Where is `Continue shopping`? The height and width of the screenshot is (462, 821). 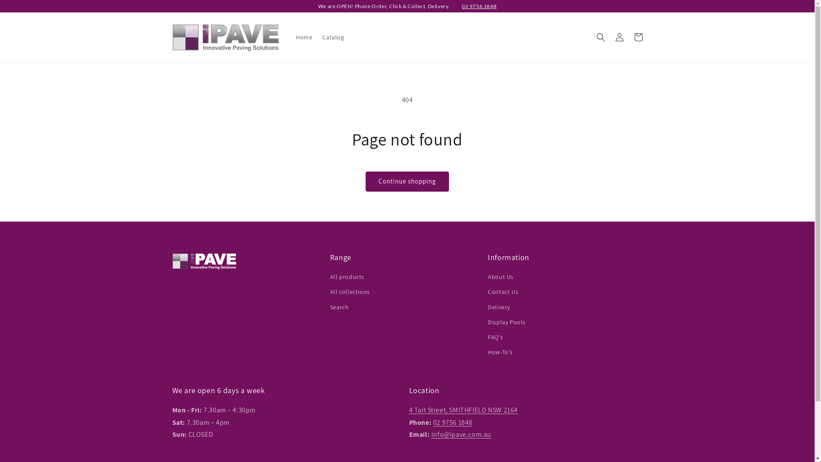
Continue shopping is located at coordinates (407, 181).